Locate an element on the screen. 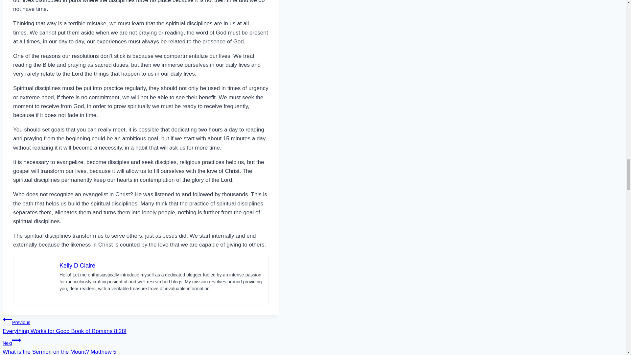 This screenshot has height=355, width=631. Previous is located at coordinates (141, 345).